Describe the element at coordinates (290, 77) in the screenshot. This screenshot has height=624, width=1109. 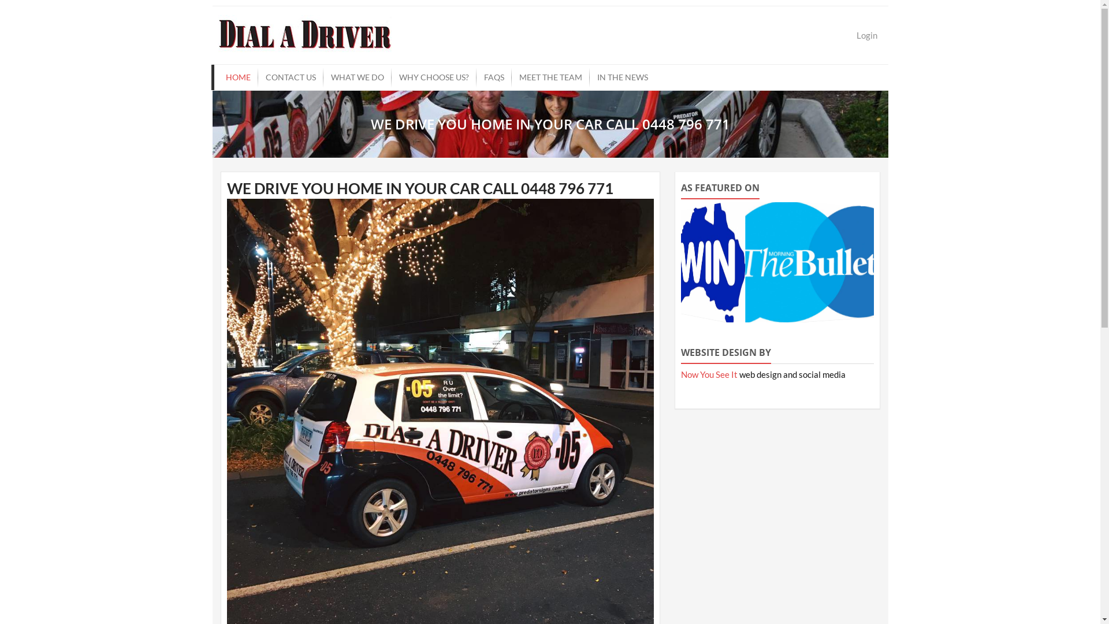
I see `CONTACT US` at that location.